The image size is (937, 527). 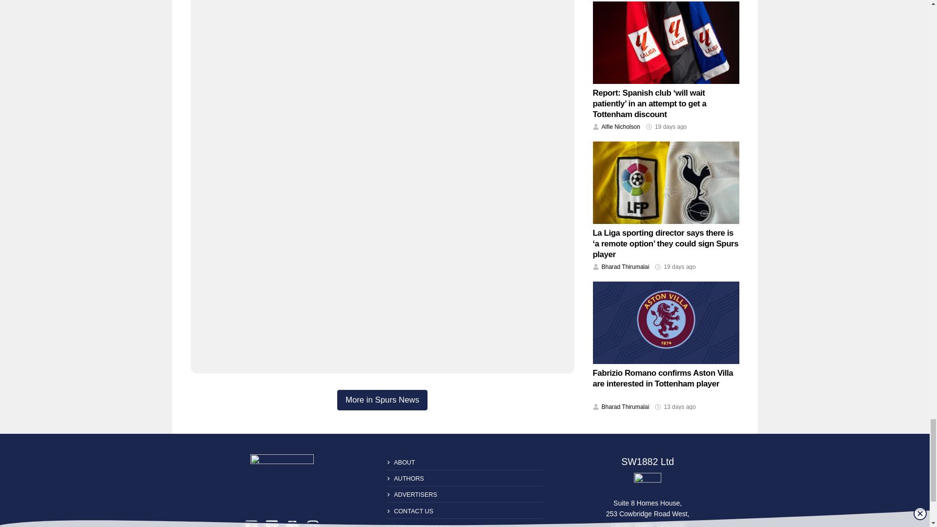 I want to click on The Spurs Web - Tottenham Hotspur Football News on Facebook, so click(x=251, y=523).